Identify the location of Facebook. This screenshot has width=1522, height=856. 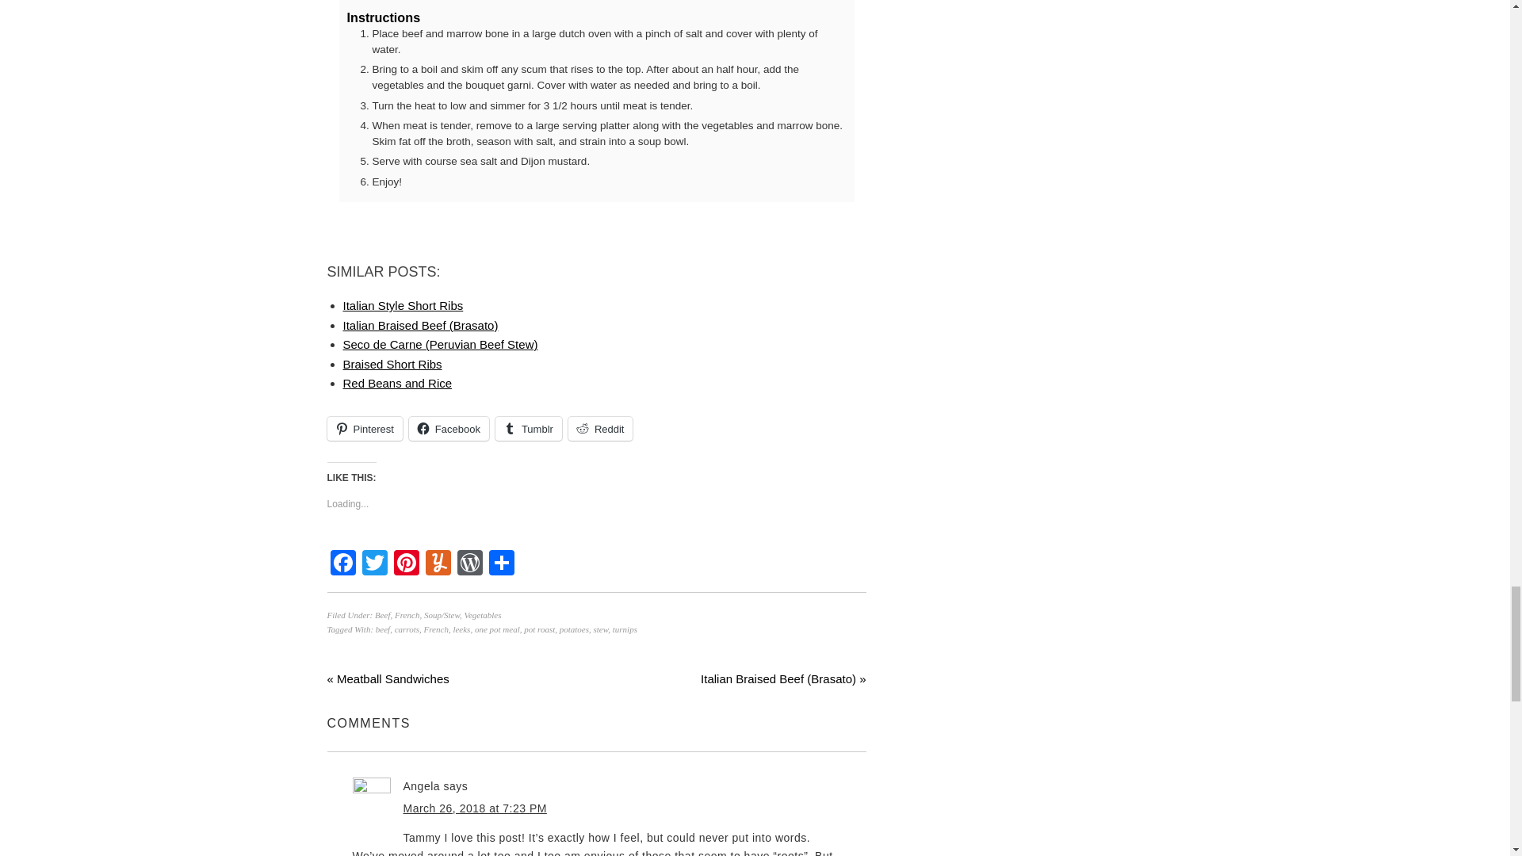
(342, 564).